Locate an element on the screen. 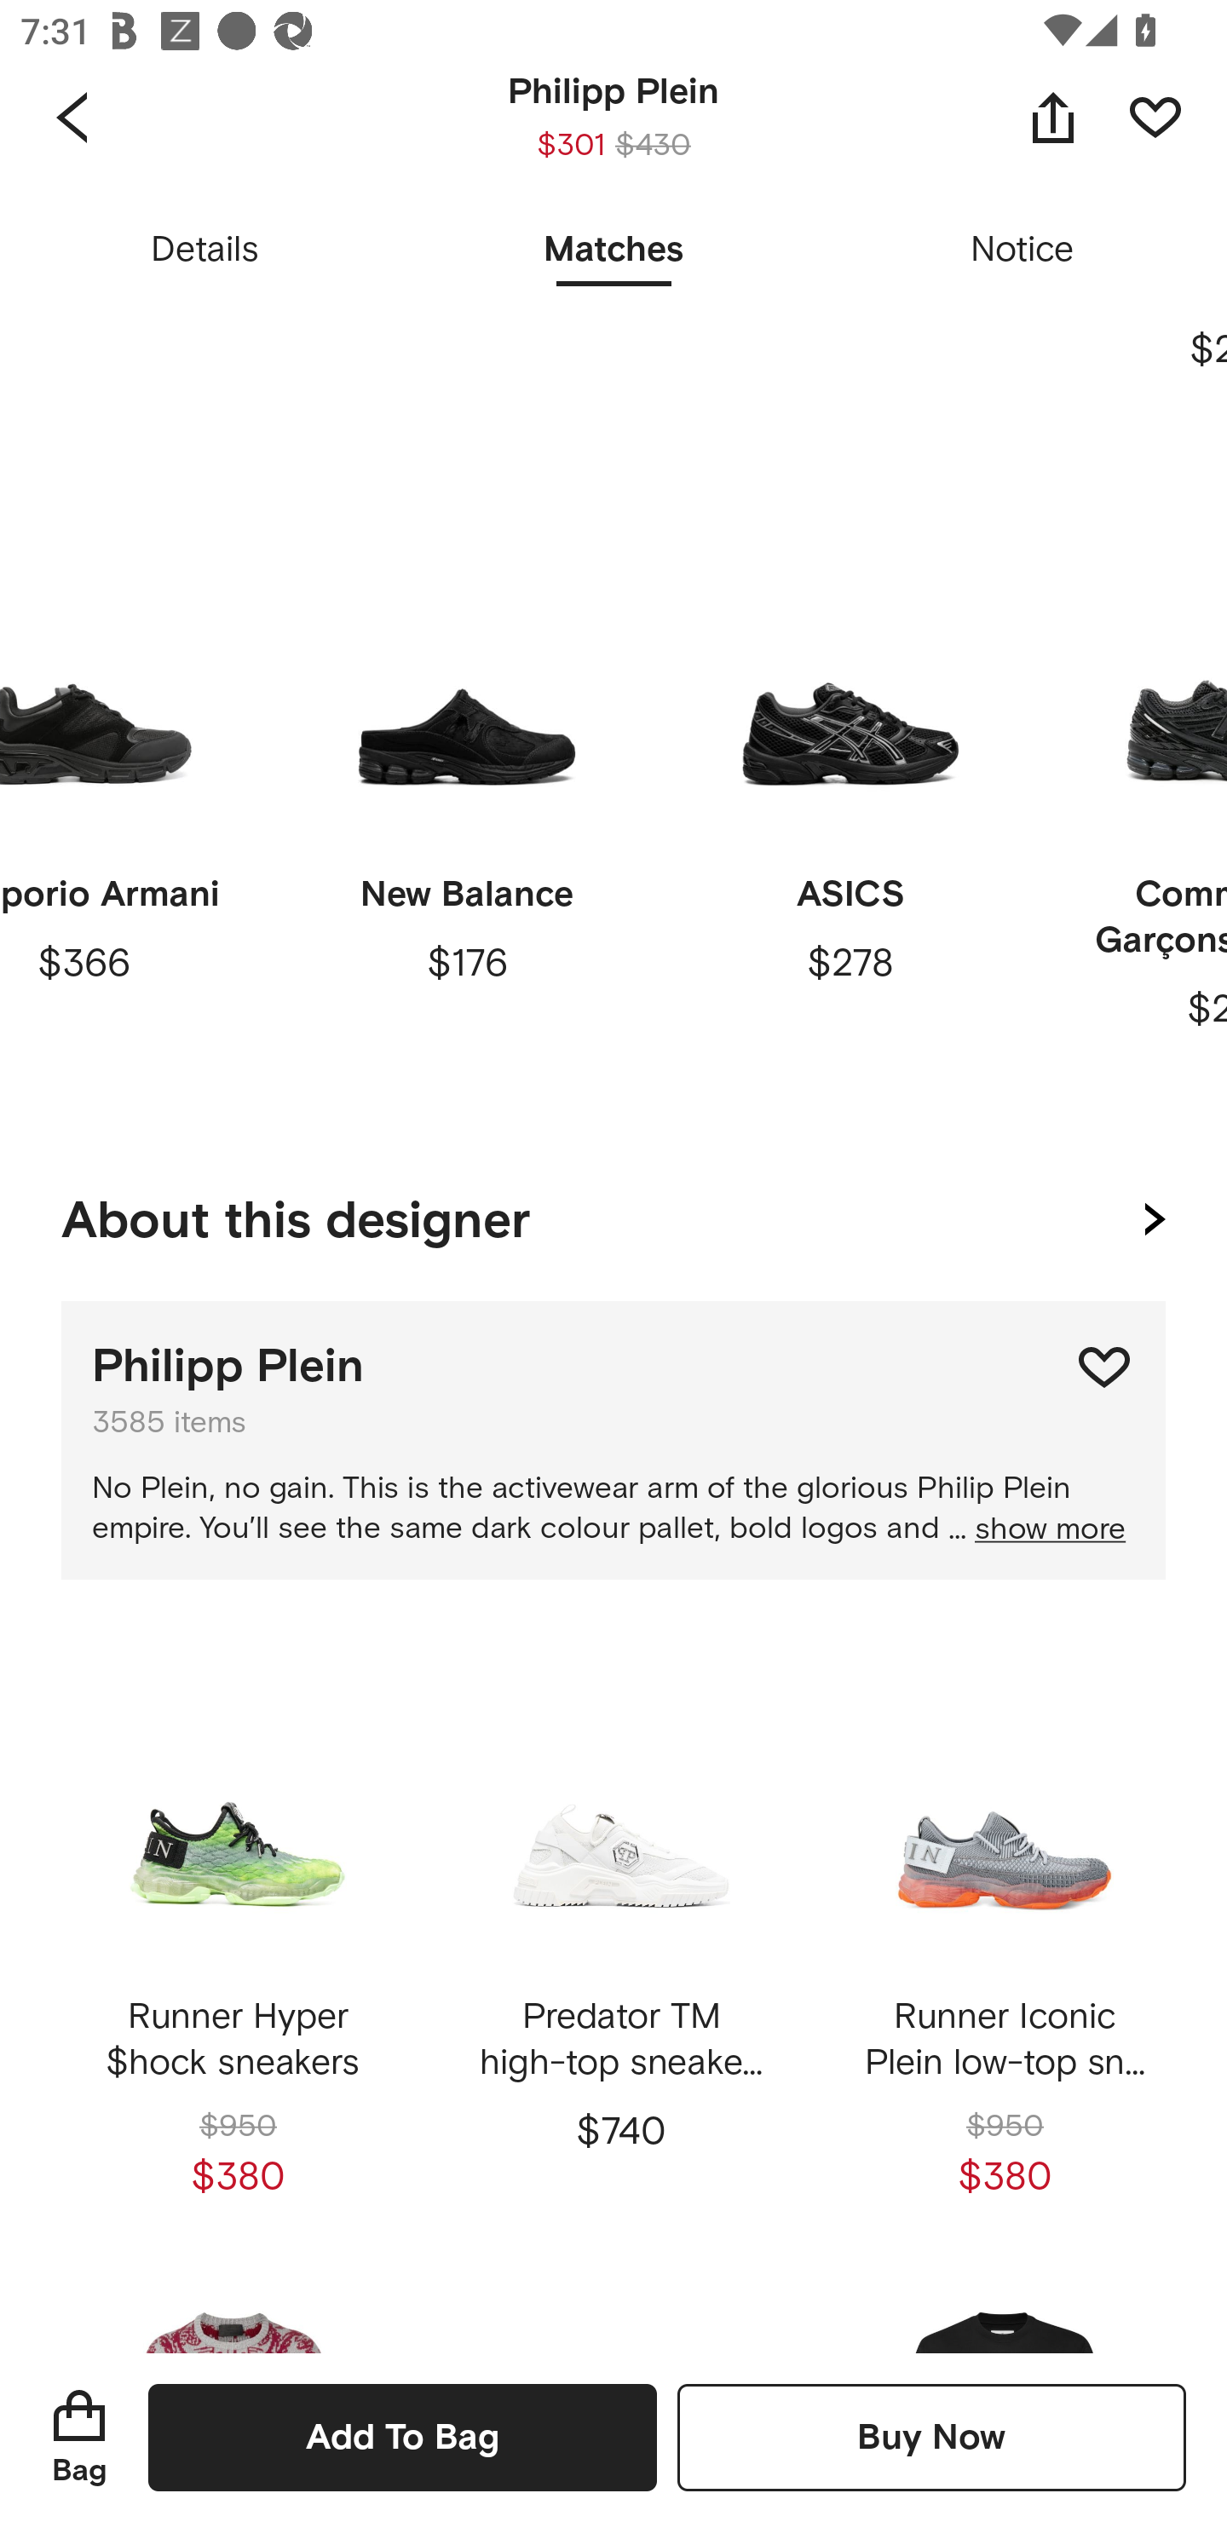 This screenshot has width=1227, height=2522. New Balance $176 is located at coordinates (467, 813).